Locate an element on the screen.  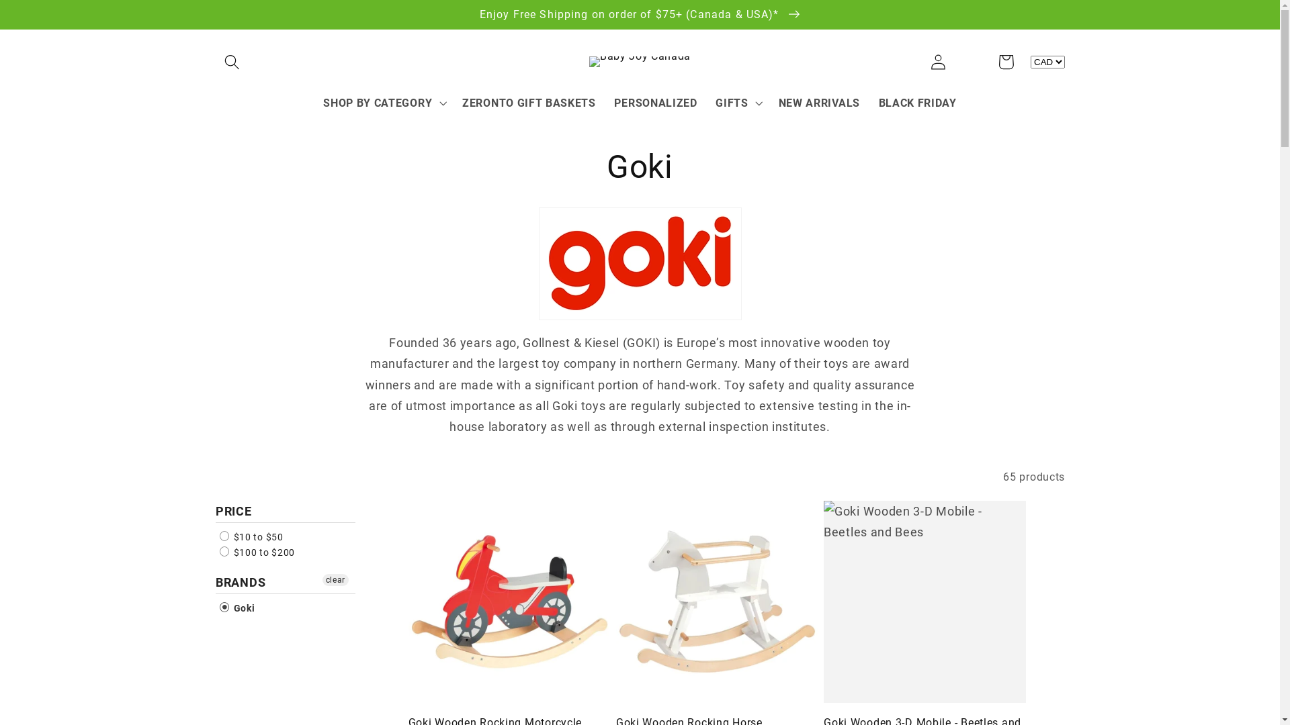
NEW ARRIVALS is located at coordinates (820, 103).